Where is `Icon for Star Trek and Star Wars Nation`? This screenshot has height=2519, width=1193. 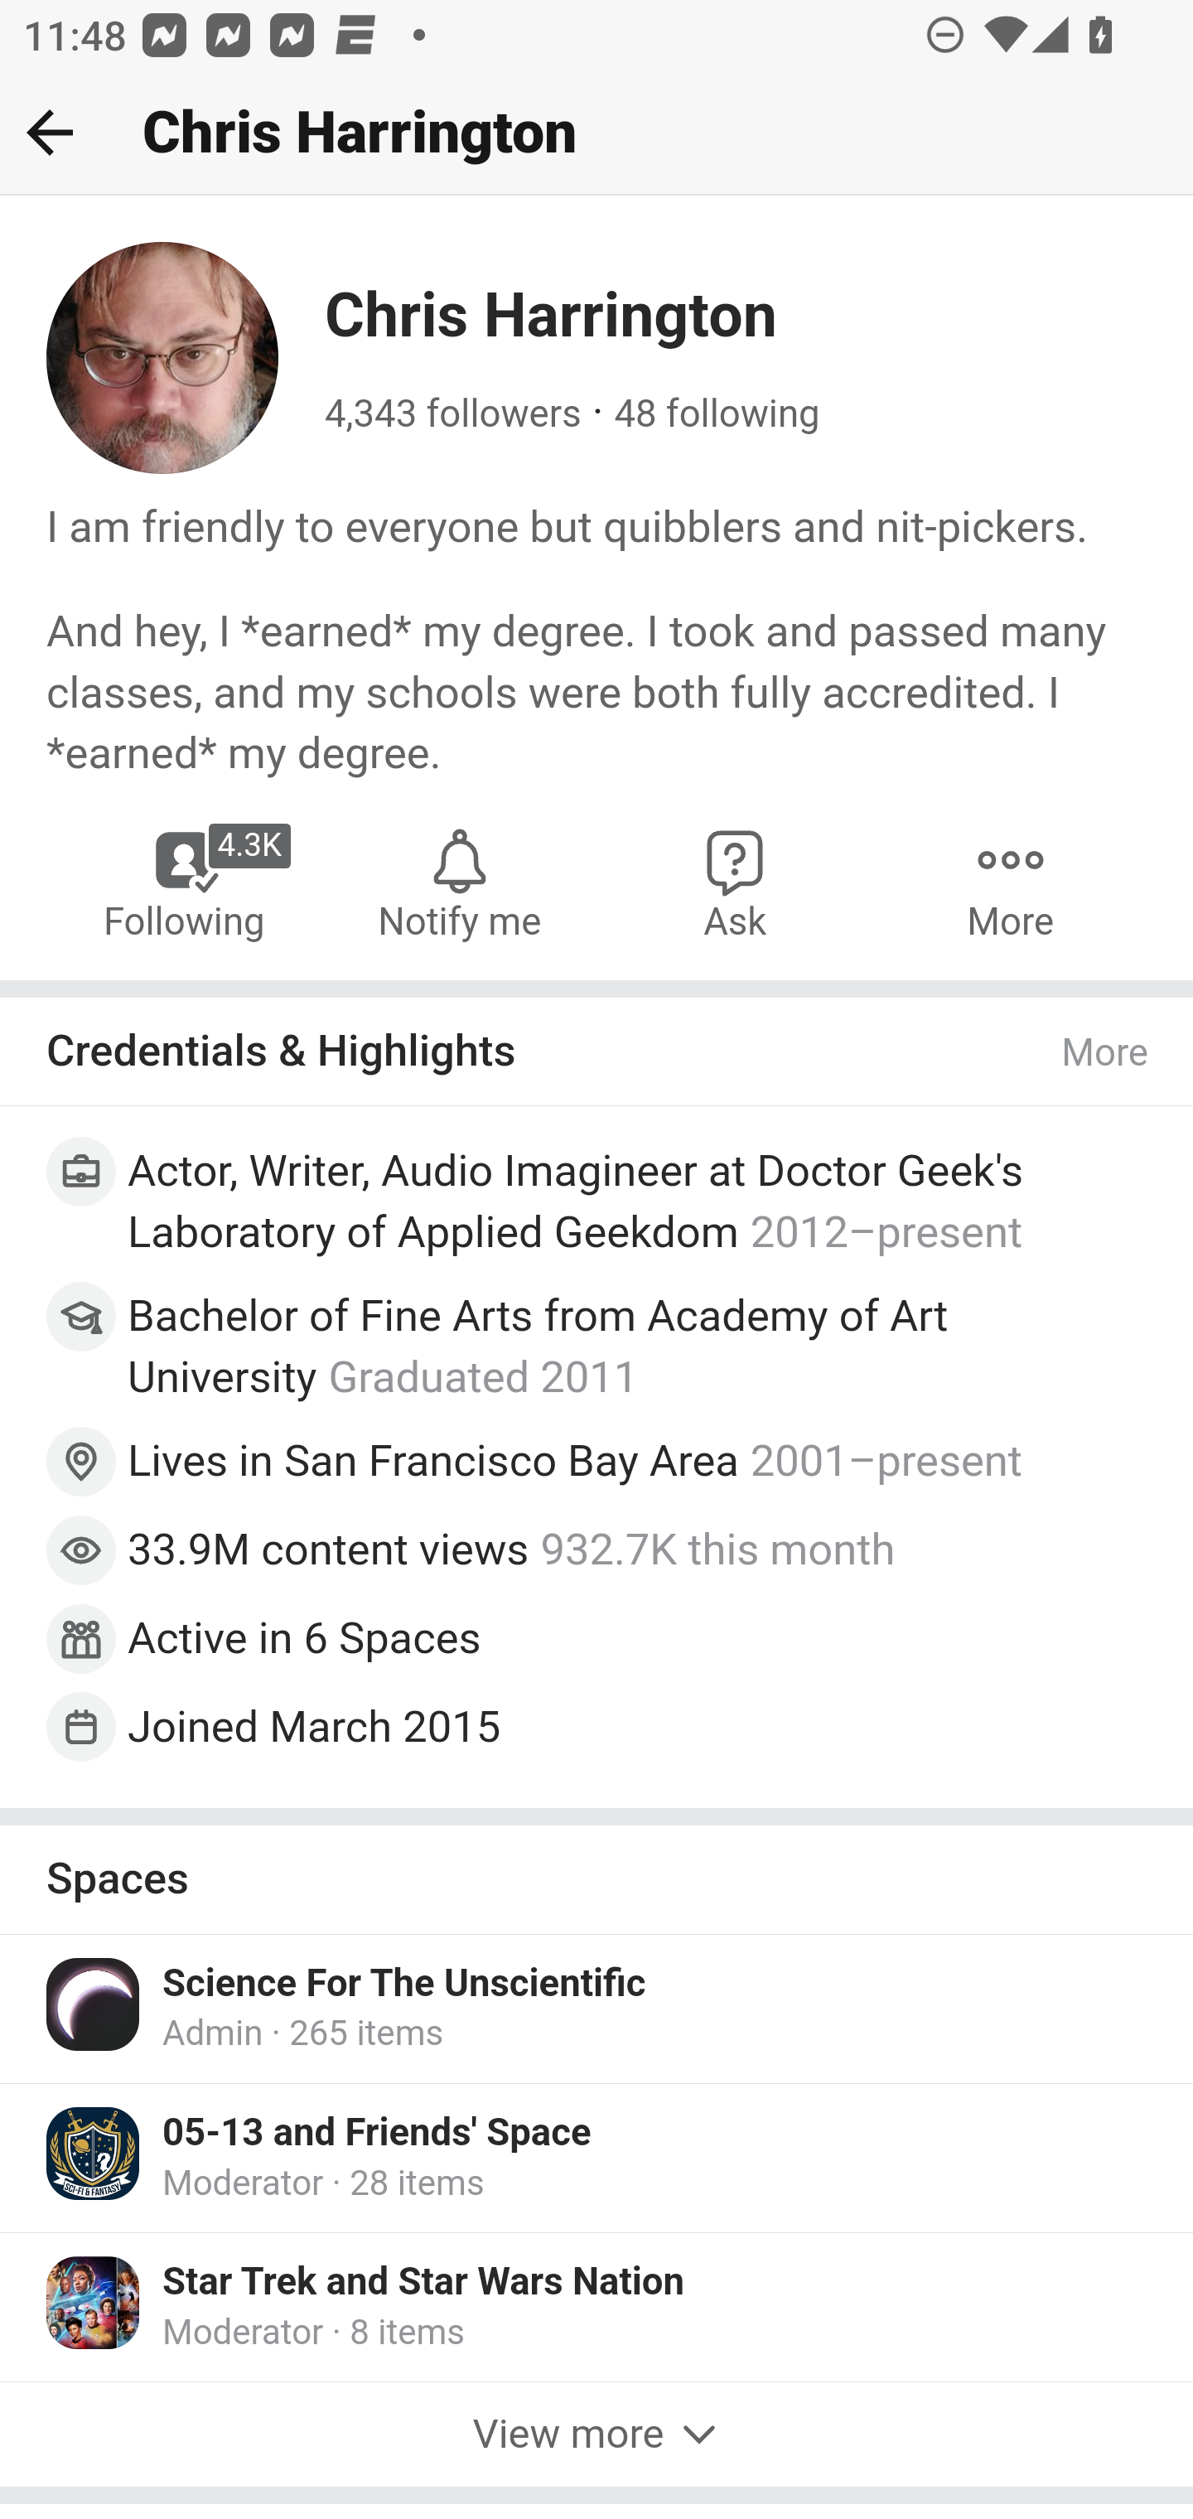
Icon for Star Trek and Star Wars Nation is located at coordinates (94, 2302).